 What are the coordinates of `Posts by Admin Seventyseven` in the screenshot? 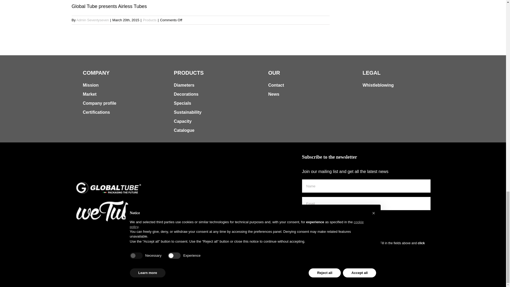 It's located at (93, 20).